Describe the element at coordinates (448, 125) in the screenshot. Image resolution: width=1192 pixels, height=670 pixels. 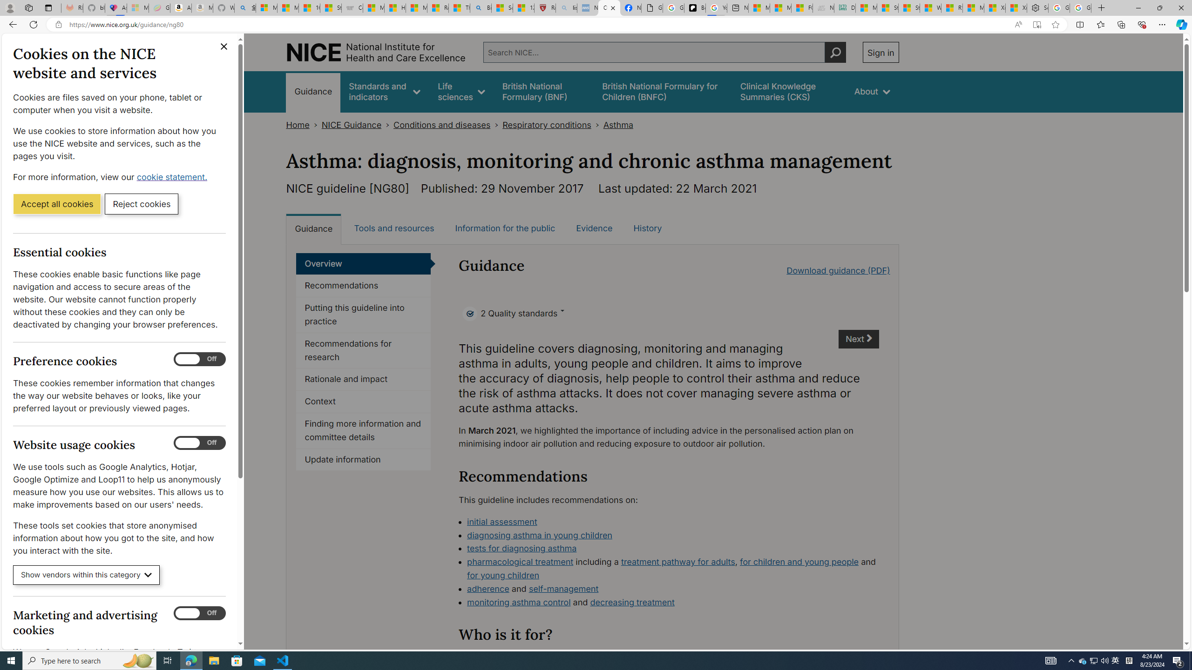
I see `Conditions and diseases>` at that location.